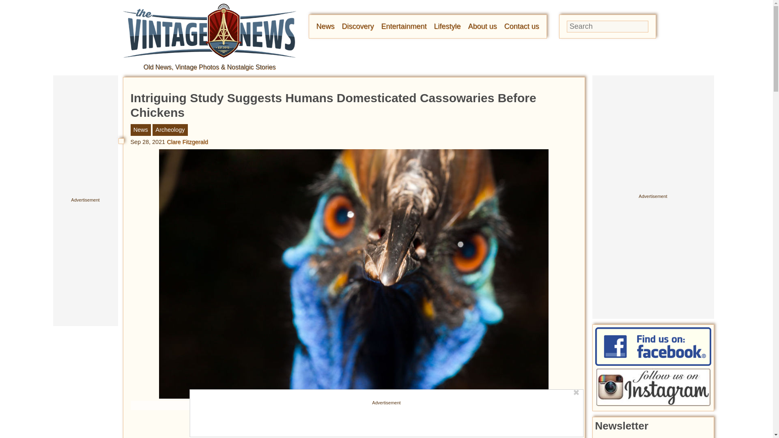  I want to click on About us, so click(482, 26).